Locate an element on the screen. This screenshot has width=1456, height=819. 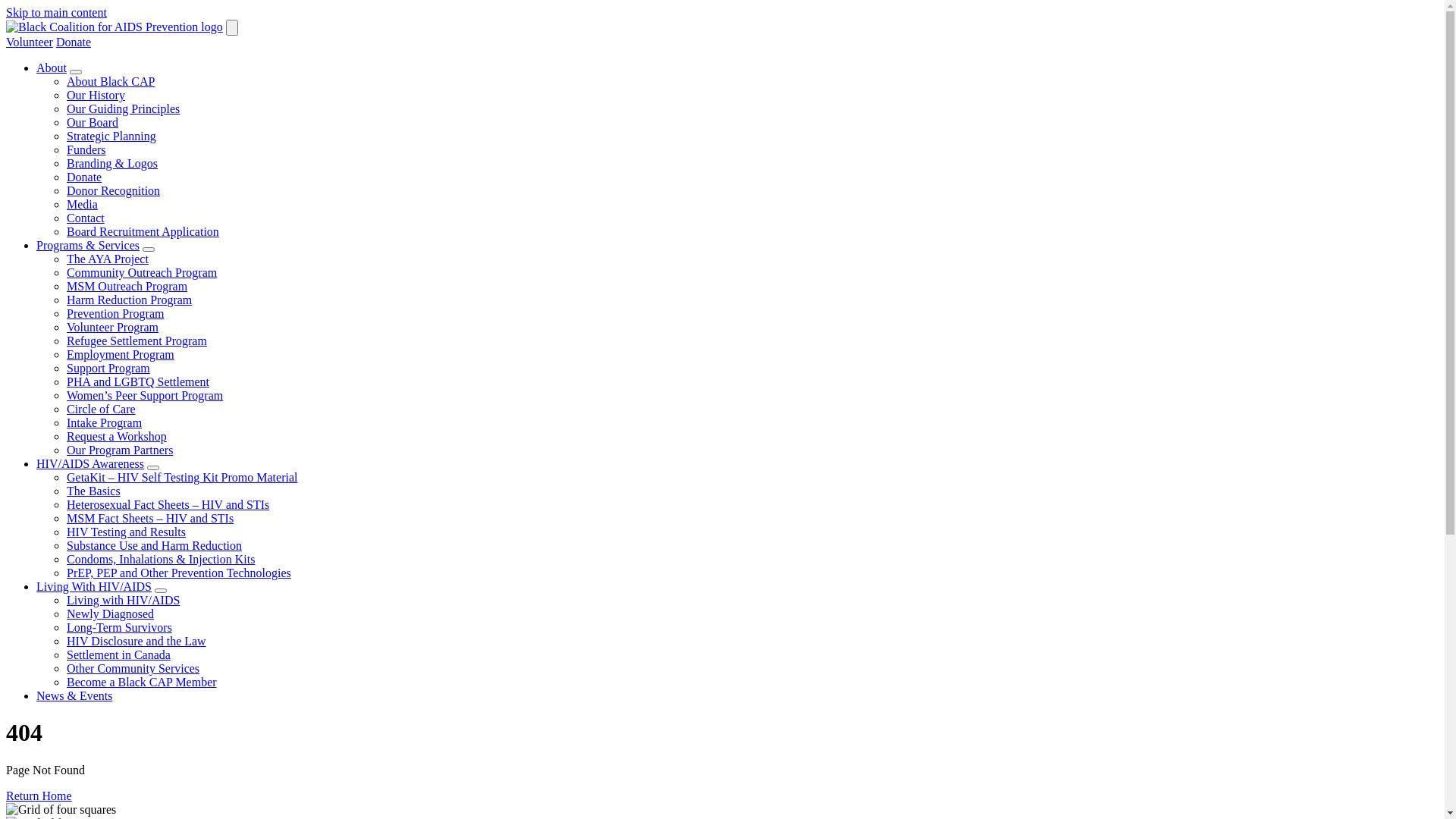
HIV/AIDS Awareness is located at coordinates (90, 464).